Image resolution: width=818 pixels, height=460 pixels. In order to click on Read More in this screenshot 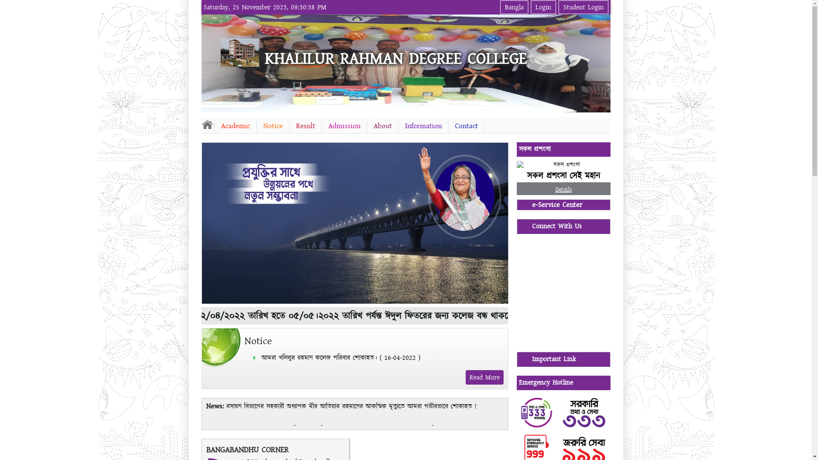, I will do `click(484, 377)`.